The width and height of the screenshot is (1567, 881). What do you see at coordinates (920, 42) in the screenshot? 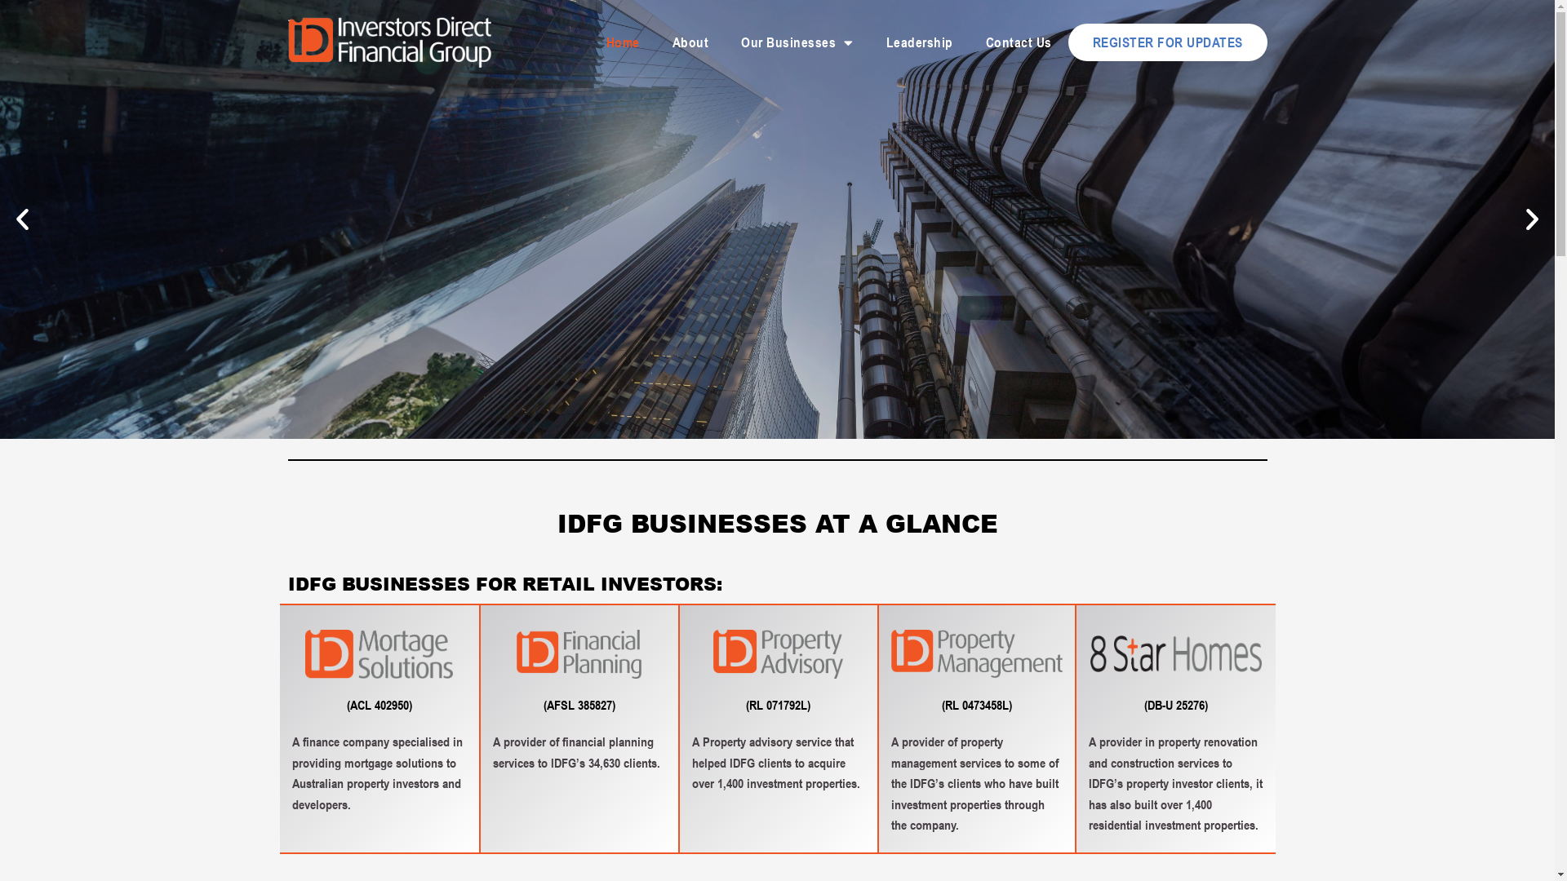
I see `Leadership` at bounding box center [920, 42].